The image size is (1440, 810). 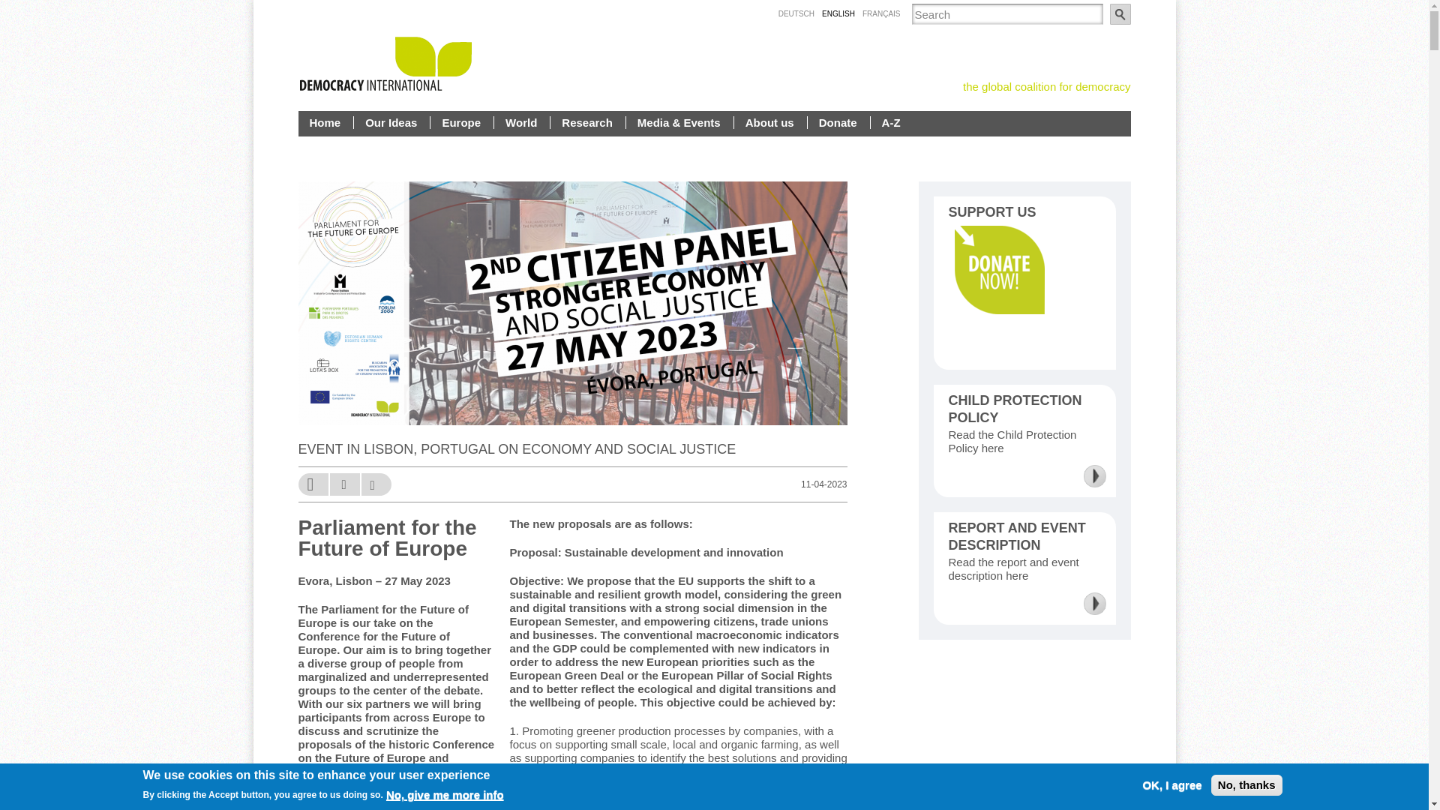 What do you see at coordinates (1120, 14) in the screenshot?
I see `Search` at bounding box center [1120, 14].